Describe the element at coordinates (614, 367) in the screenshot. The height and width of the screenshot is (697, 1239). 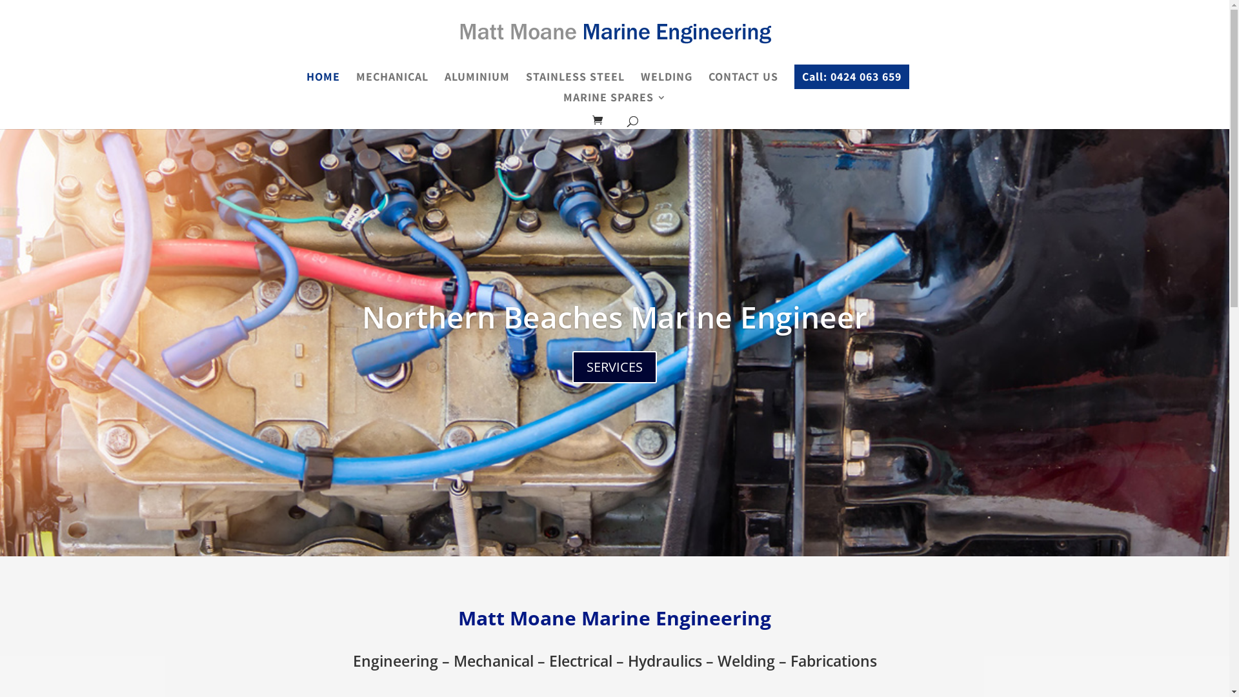
I see `SERVICES` at that location.